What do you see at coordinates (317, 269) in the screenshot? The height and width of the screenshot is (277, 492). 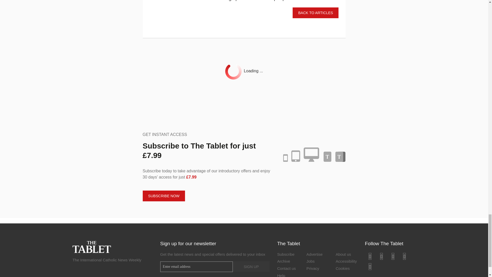 I see `Privacy` at bounding box center [317, 269].